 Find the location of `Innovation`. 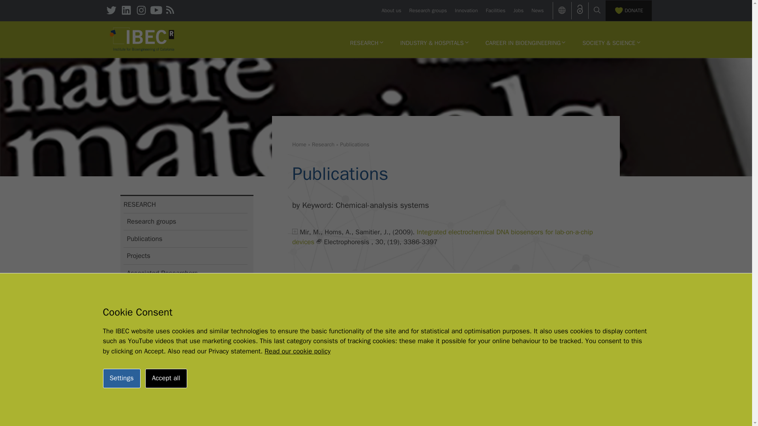

Innovation is located at coordinates (466, 10).